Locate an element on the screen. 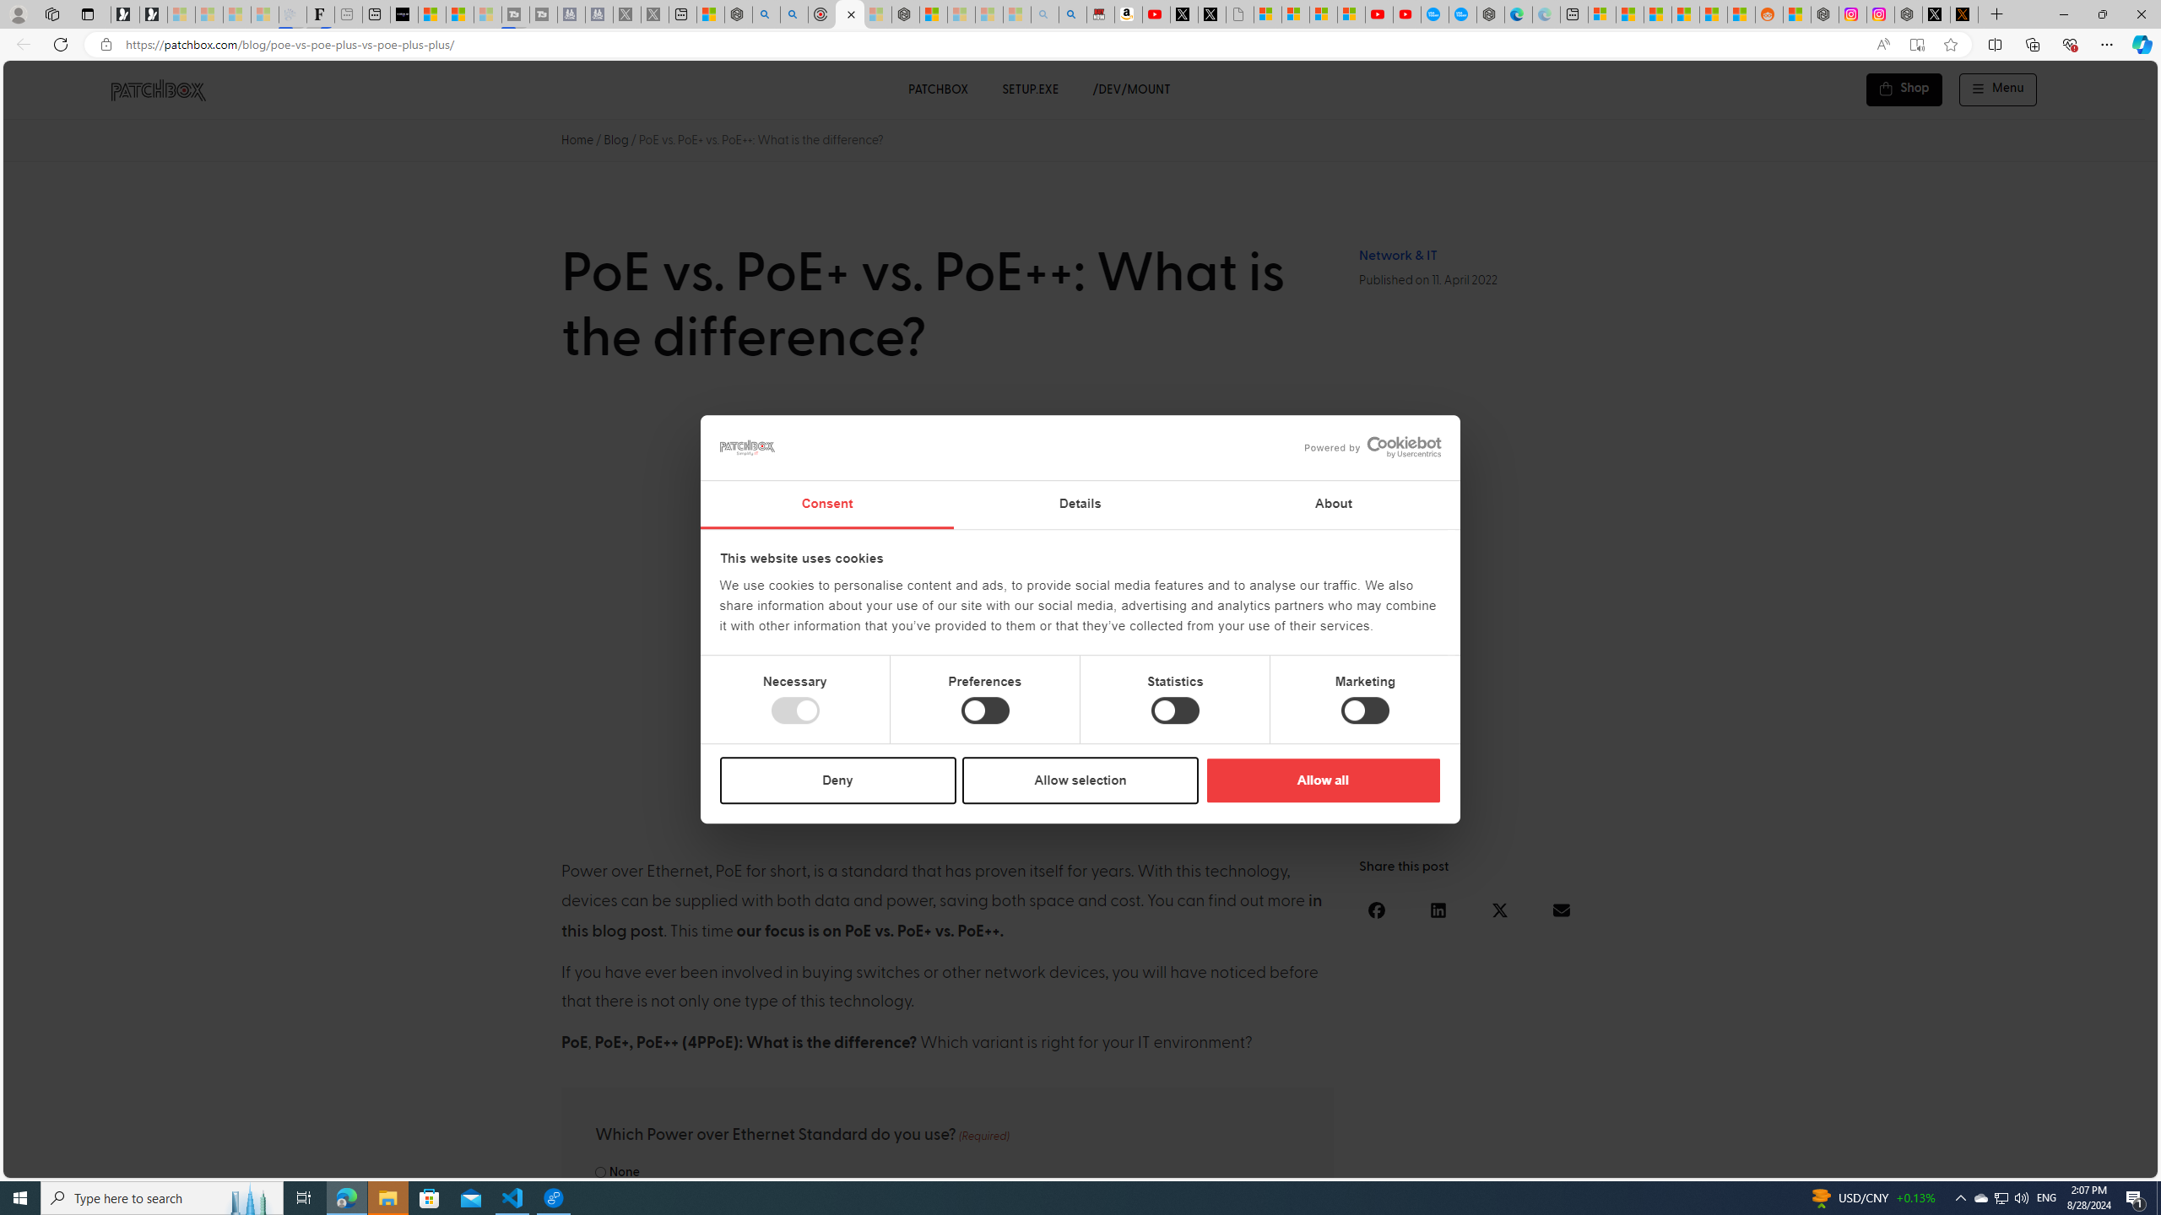 This screenshot has height=1215, width=2161. Language switcher : Polish is located at coordinates (1930, 1162).